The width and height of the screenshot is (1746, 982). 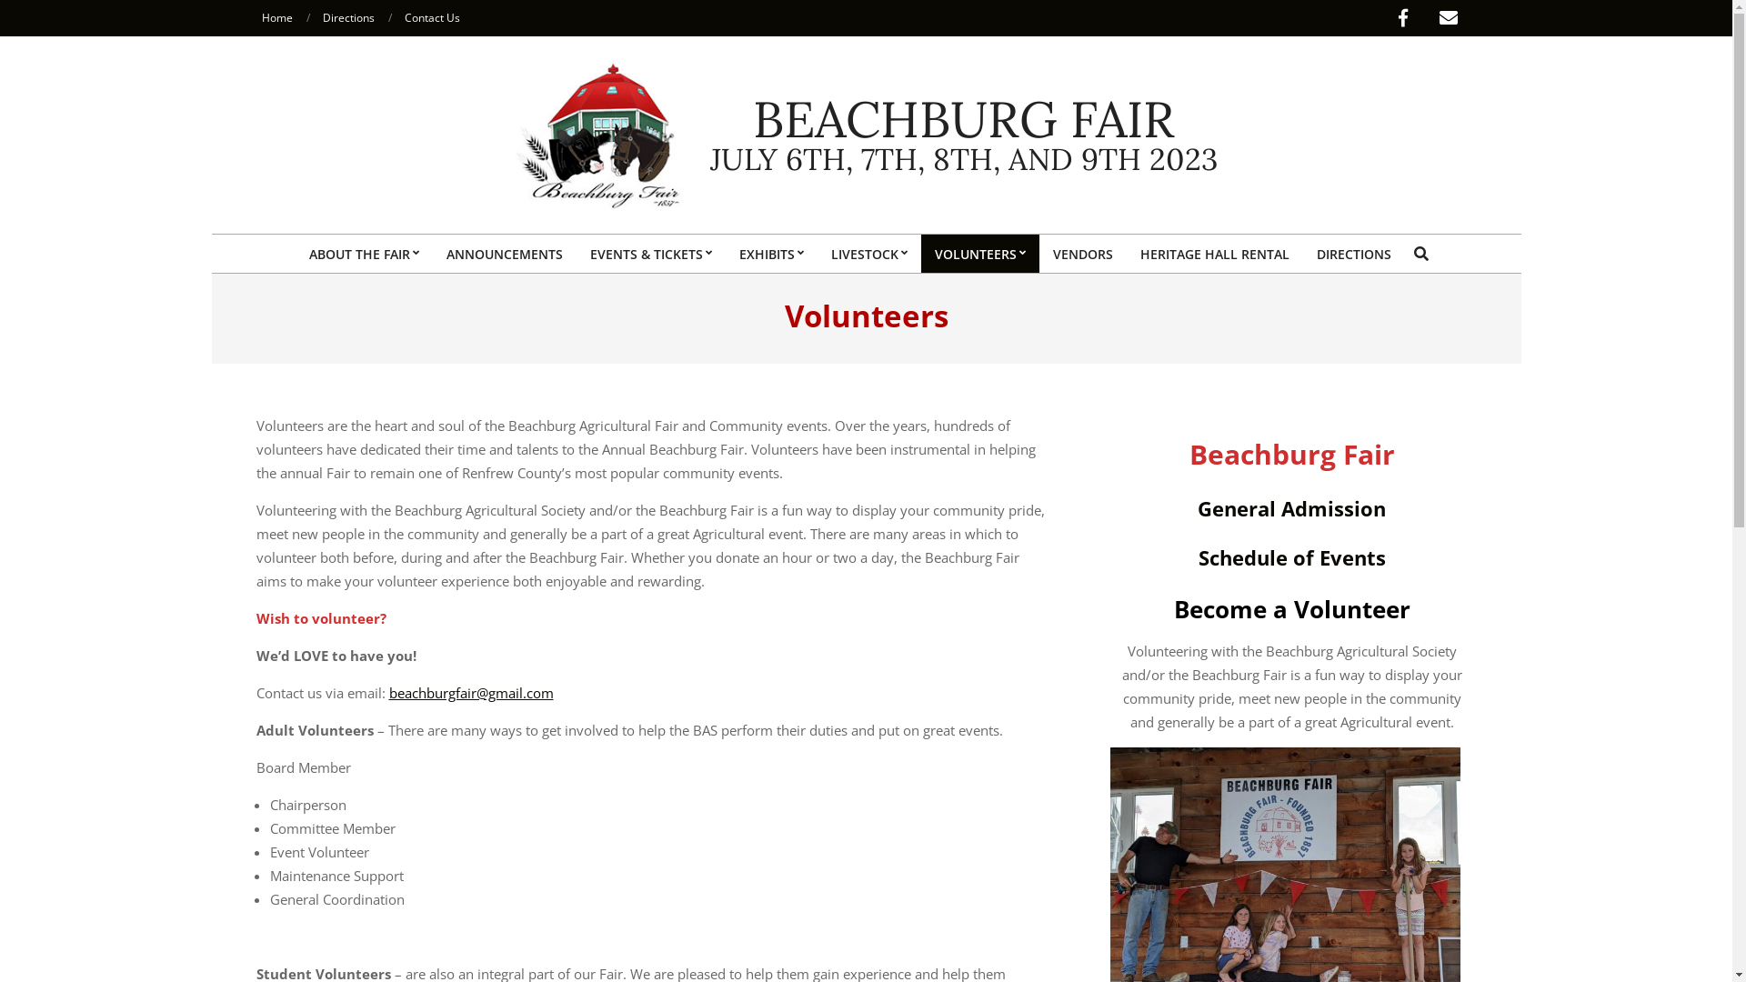 I want to click on Directions, so click(x=347, y=18).